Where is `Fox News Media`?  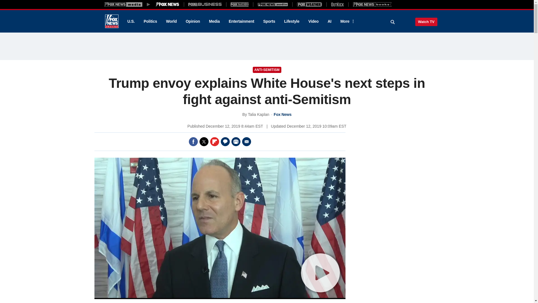
Fox News Media is located at coordinates (168, 4).